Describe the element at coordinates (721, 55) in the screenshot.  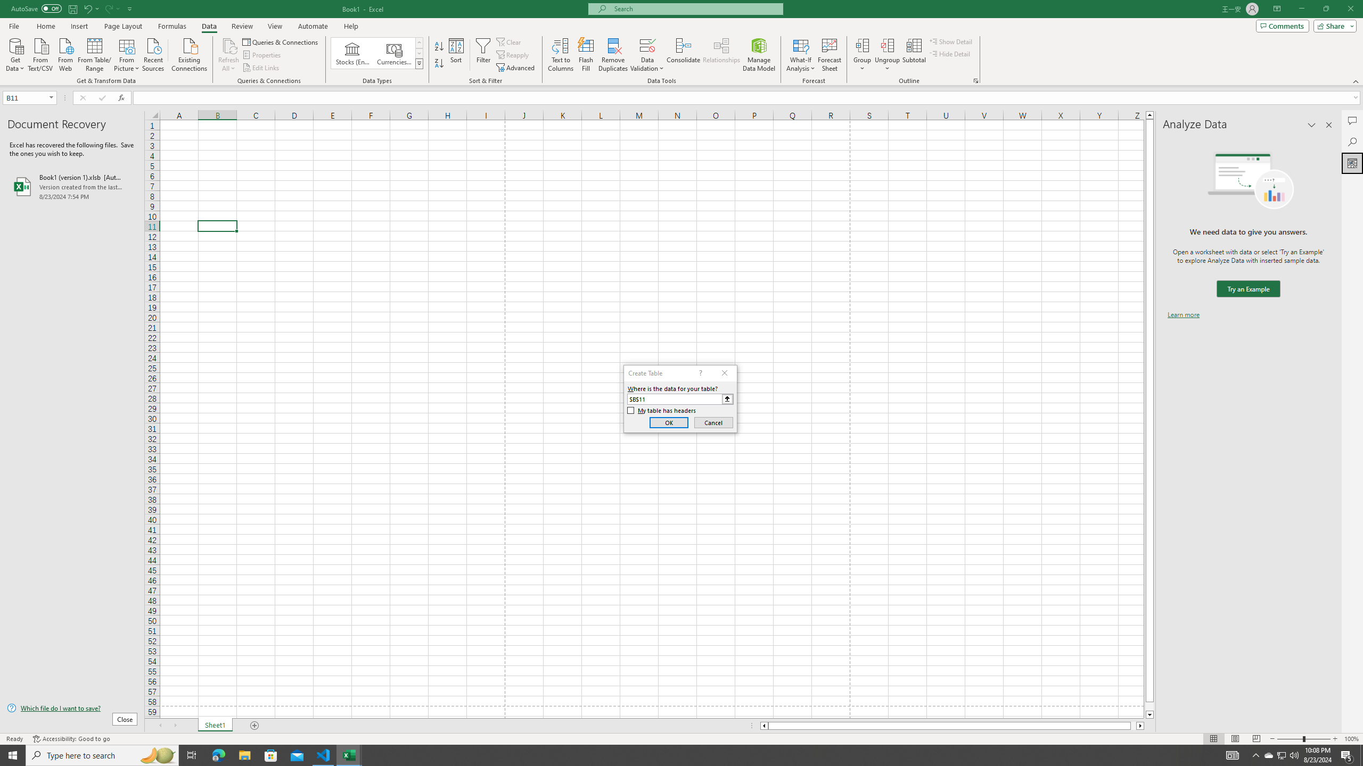
I see `Relationships` at that location.